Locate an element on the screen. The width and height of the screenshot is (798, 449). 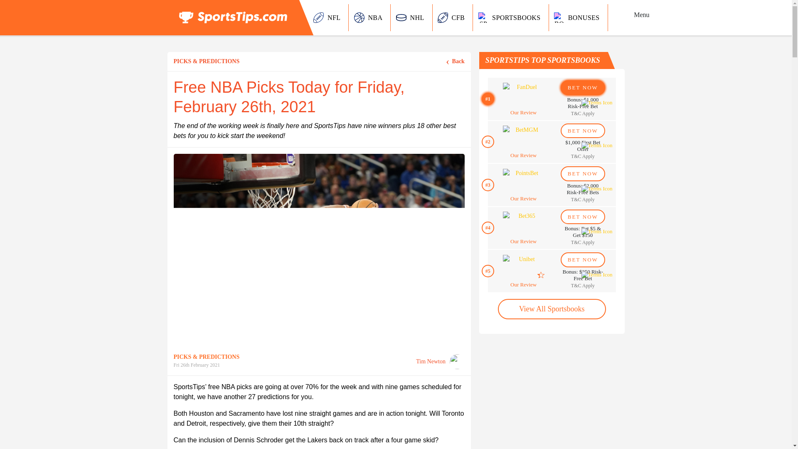
CFB is located at coordinates (453, 17).